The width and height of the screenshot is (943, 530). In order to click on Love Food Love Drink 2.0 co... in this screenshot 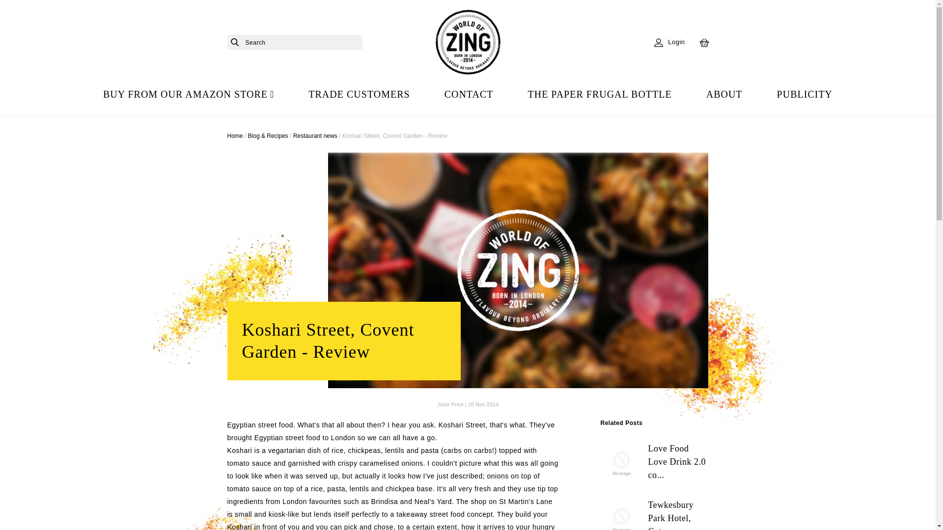, I will do `click(654, 463)`.